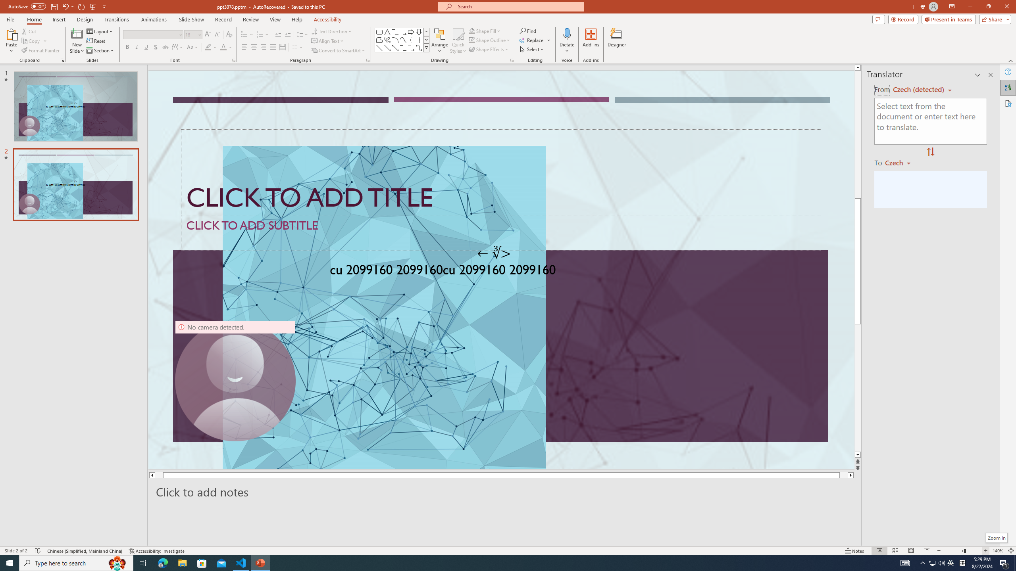  Describe the element at coordinates (919, 90) in the screenshot. I see `Czech (detected)` at that location.